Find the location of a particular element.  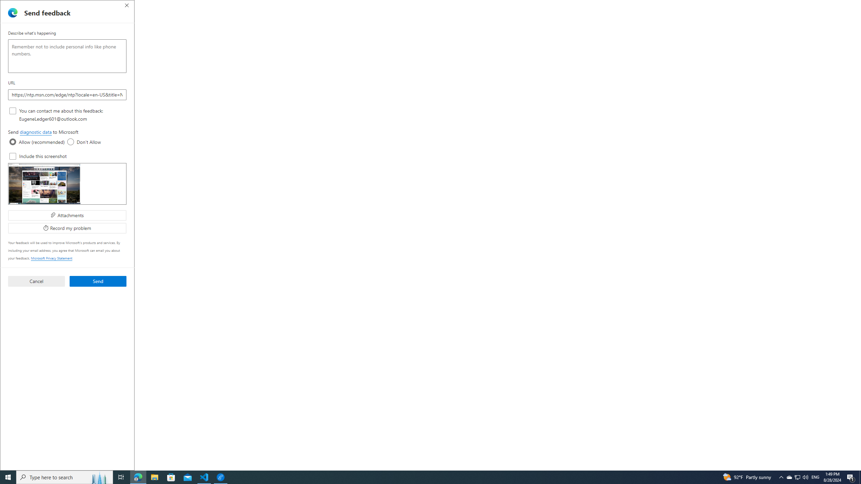

Microsoft Start is located at coordinates (758, 6).